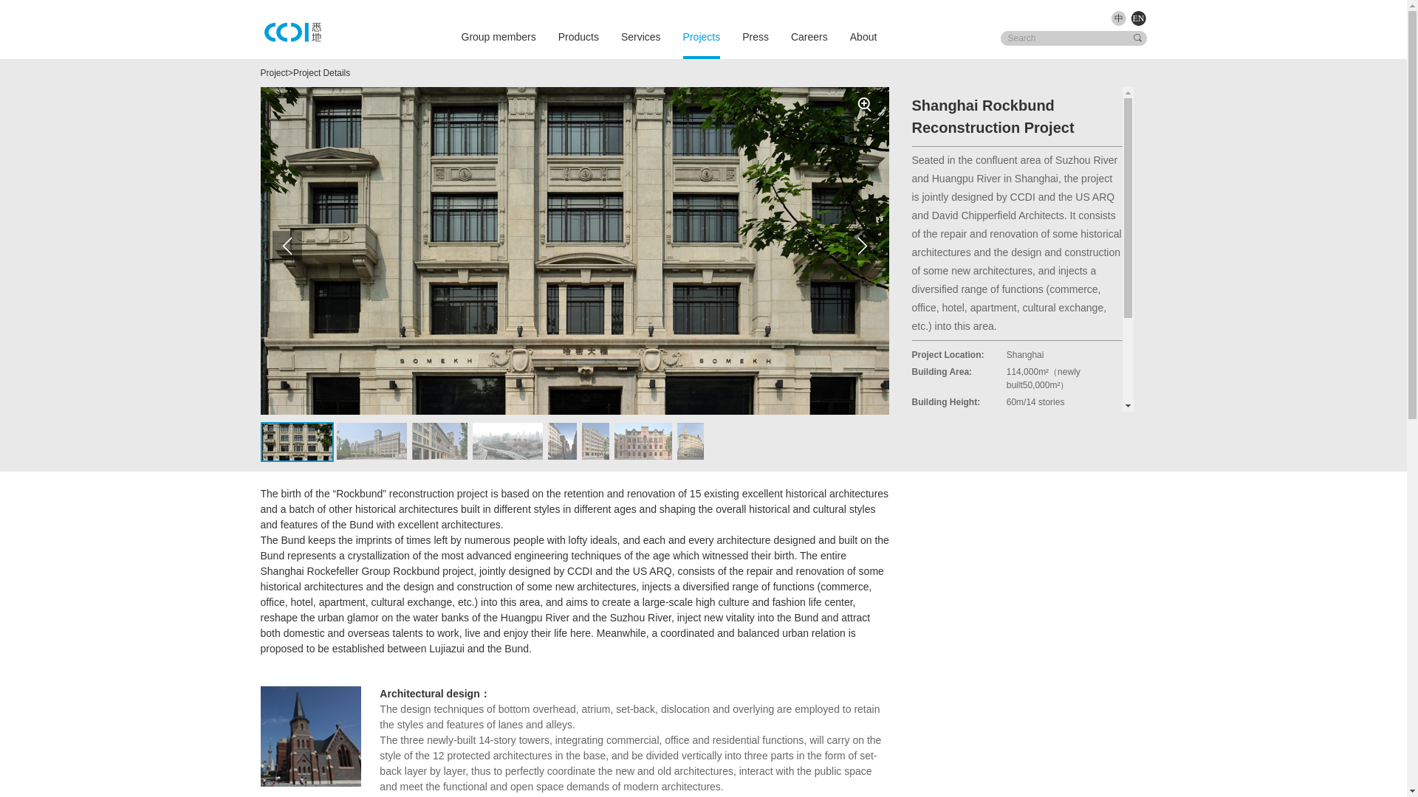 This screenshot has height=797, width=1418. What do you see at coordinates (640, 36) in the screenshot?
I see `Services` at bounding box center [640, 36].